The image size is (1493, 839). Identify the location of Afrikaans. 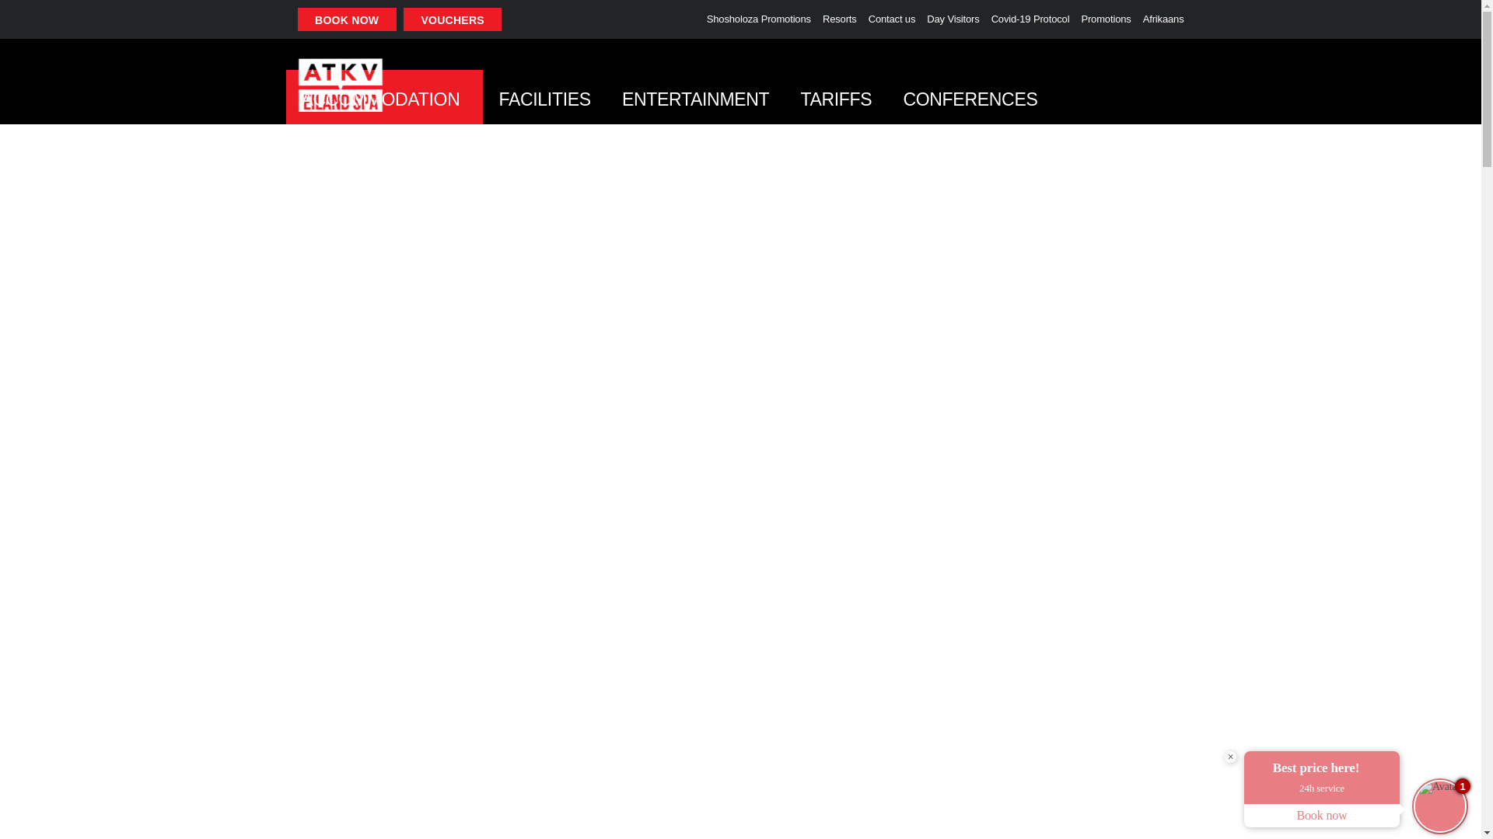
(1163, 19).